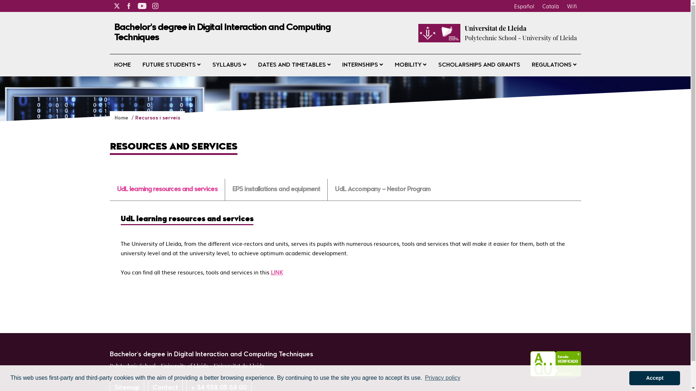  Describe the element at coordinates (294, 65) in the screenshot. I see `DATES AND TIMETABLES` at that location.